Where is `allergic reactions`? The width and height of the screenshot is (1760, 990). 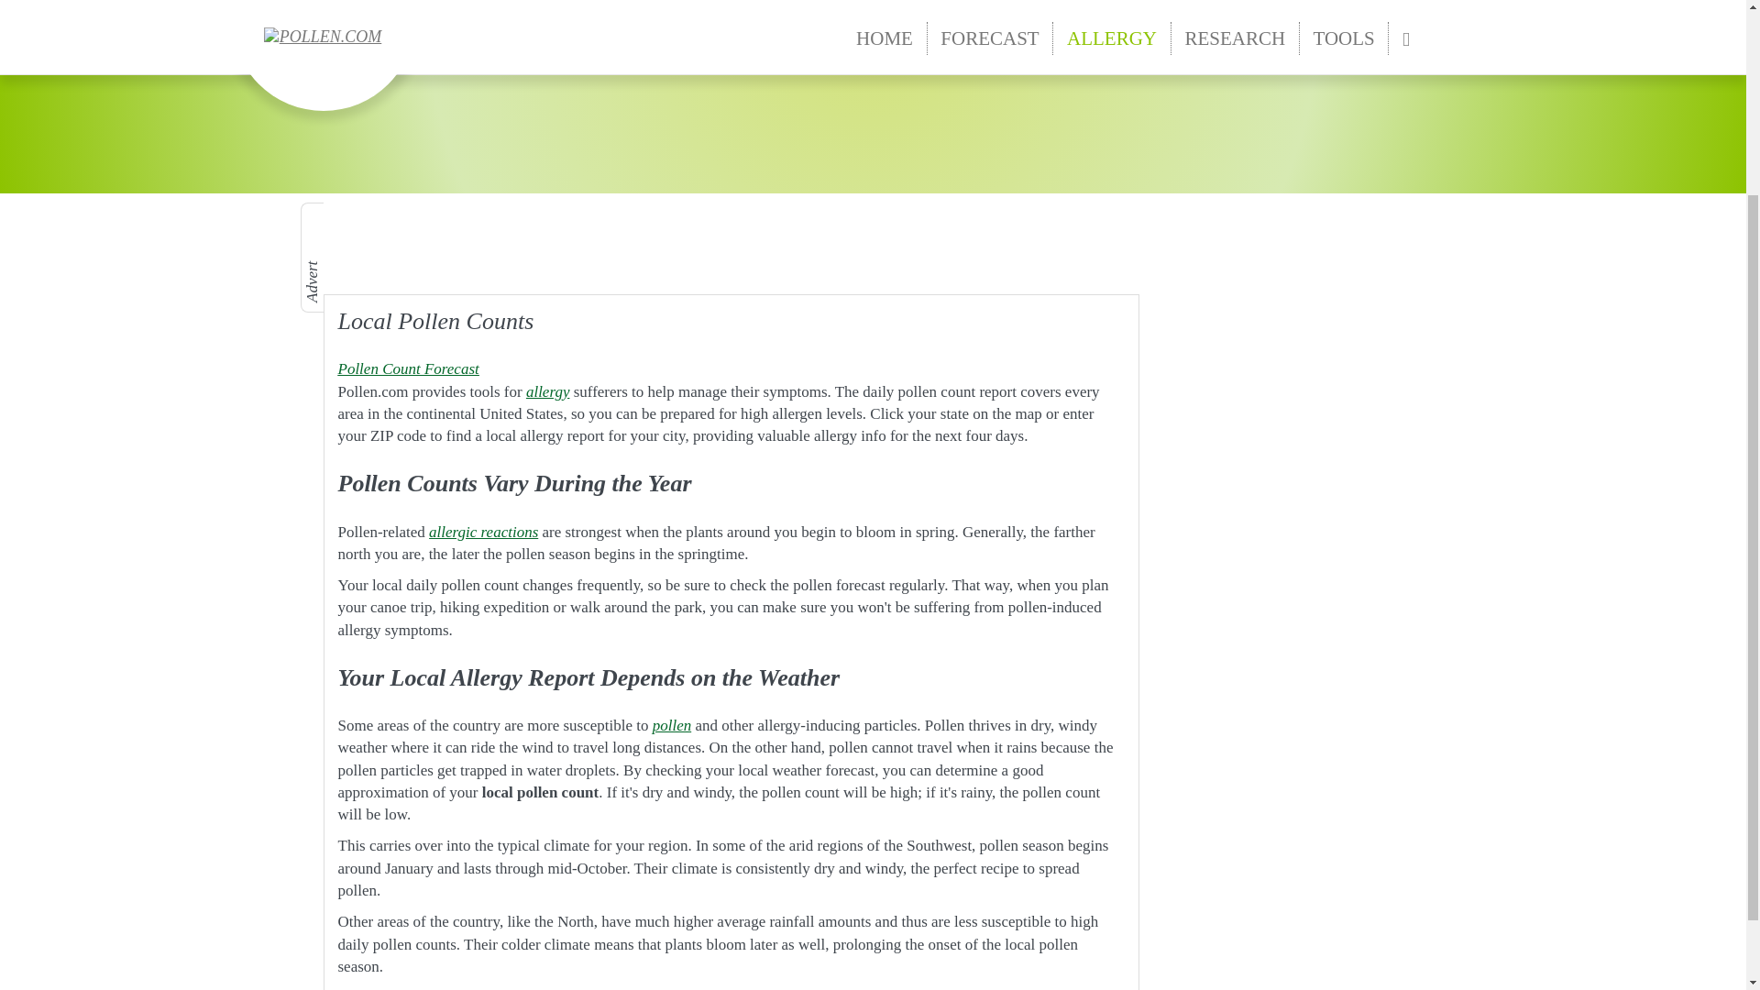 allergic reactions is located at coordinates (484, 532).